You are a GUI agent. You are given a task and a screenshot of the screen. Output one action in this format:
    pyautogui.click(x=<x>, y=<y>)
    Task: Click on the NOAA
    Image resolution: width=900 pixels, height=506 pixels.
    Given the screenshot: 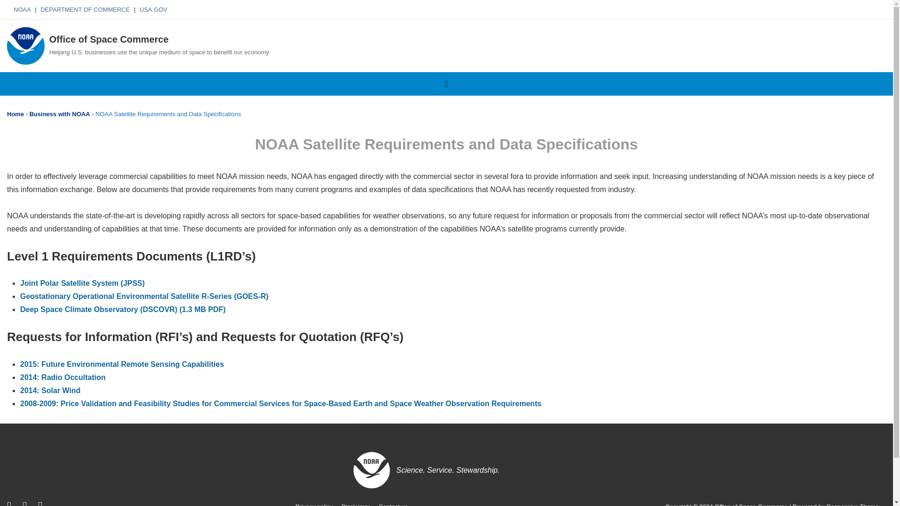 What is the action you would take?
    pyautogui.click(x=22, y=9)
    